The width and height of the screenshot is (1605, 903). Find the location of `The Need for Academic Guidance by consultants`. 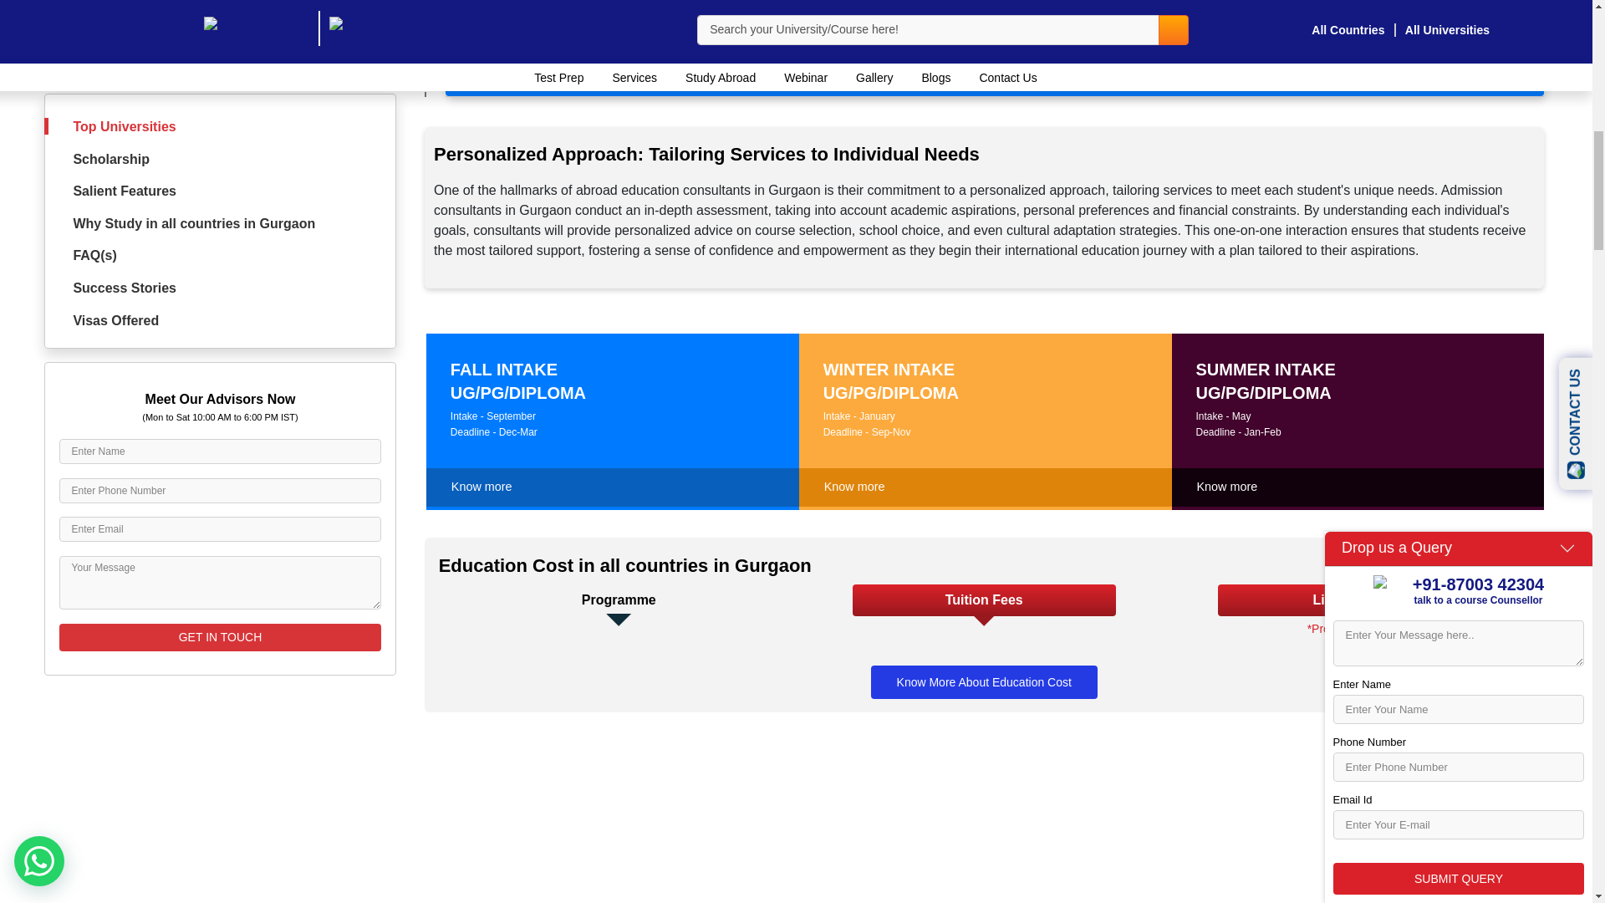

The Need for Academic Guidance by consultants is located at coordinates (995, 25).